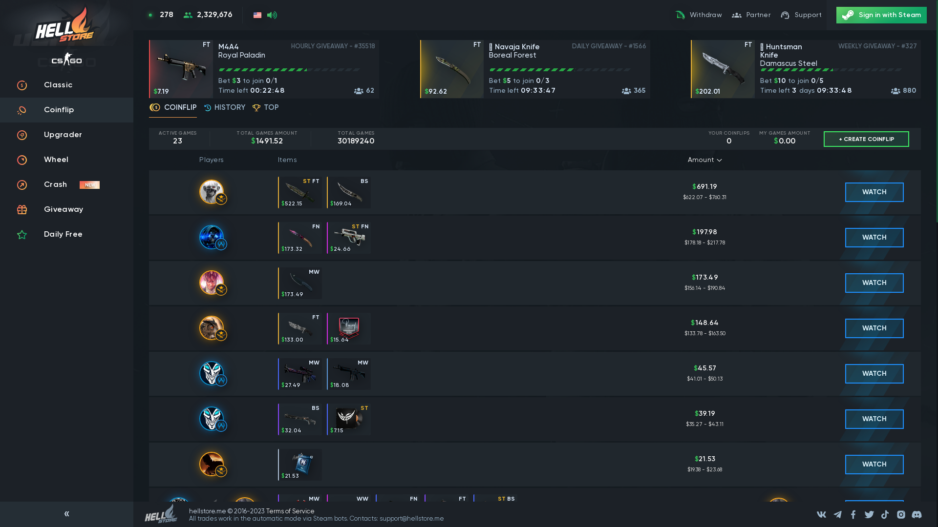  I want to click on Coinflip, so click(66, 110).